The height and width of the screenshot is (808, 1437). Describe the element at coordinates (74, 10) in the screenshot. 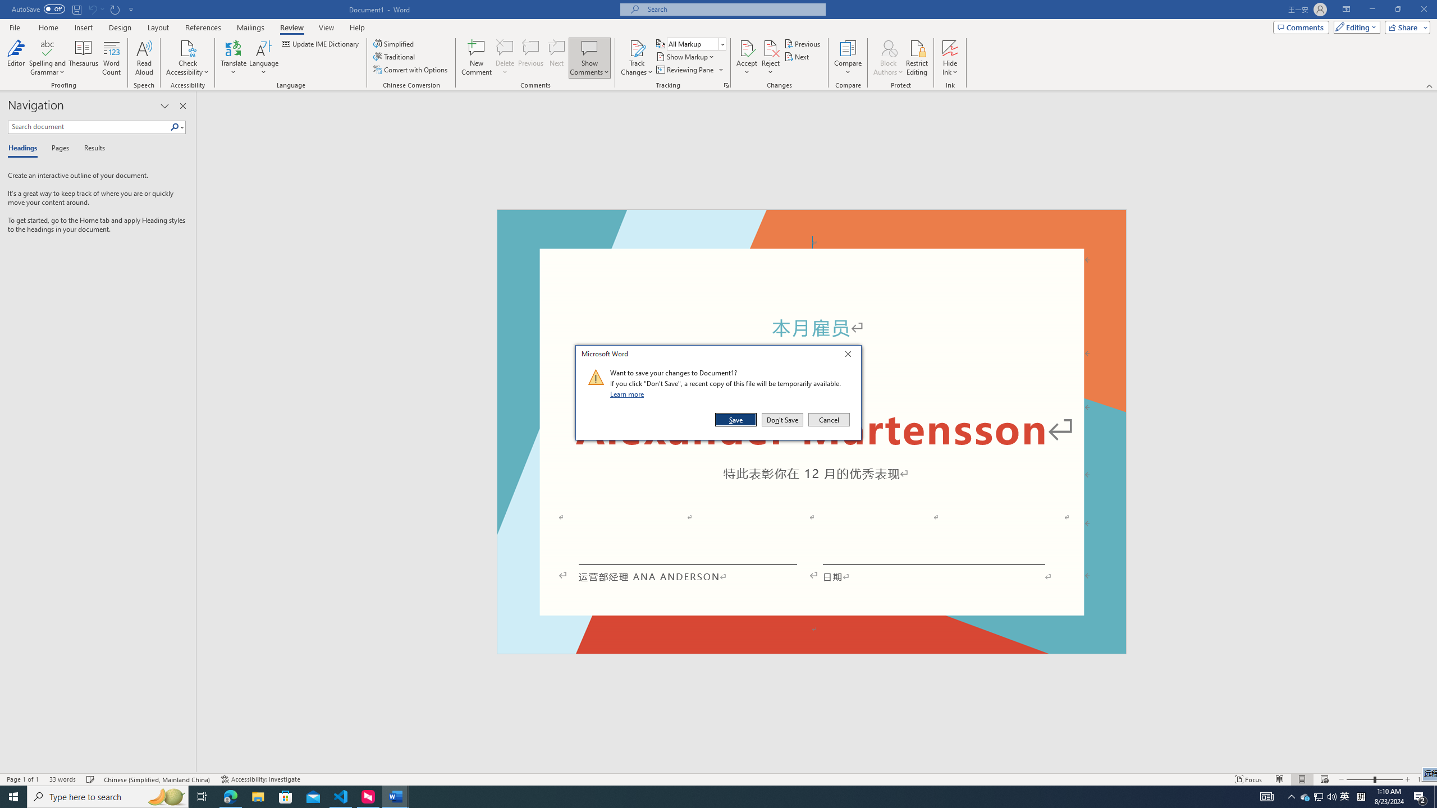

I see `Quick Access Toolbar` at that location.